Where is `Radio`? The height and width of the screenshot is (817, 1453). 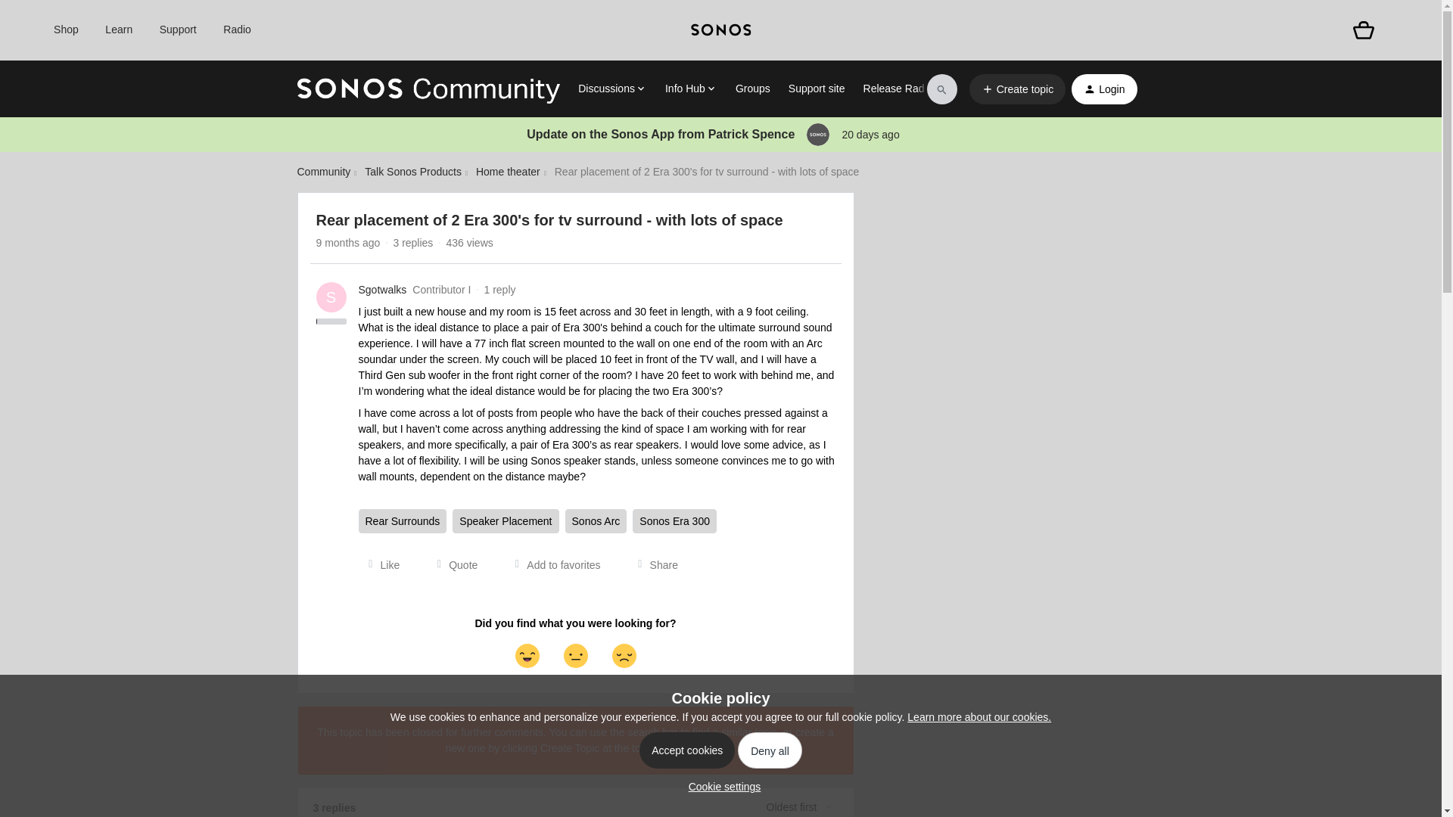 Radio is located at coordinates (238, 30).